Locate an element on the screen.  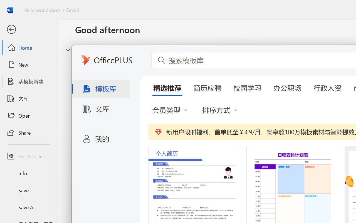
Link Text is located at coordinates (195, 38).